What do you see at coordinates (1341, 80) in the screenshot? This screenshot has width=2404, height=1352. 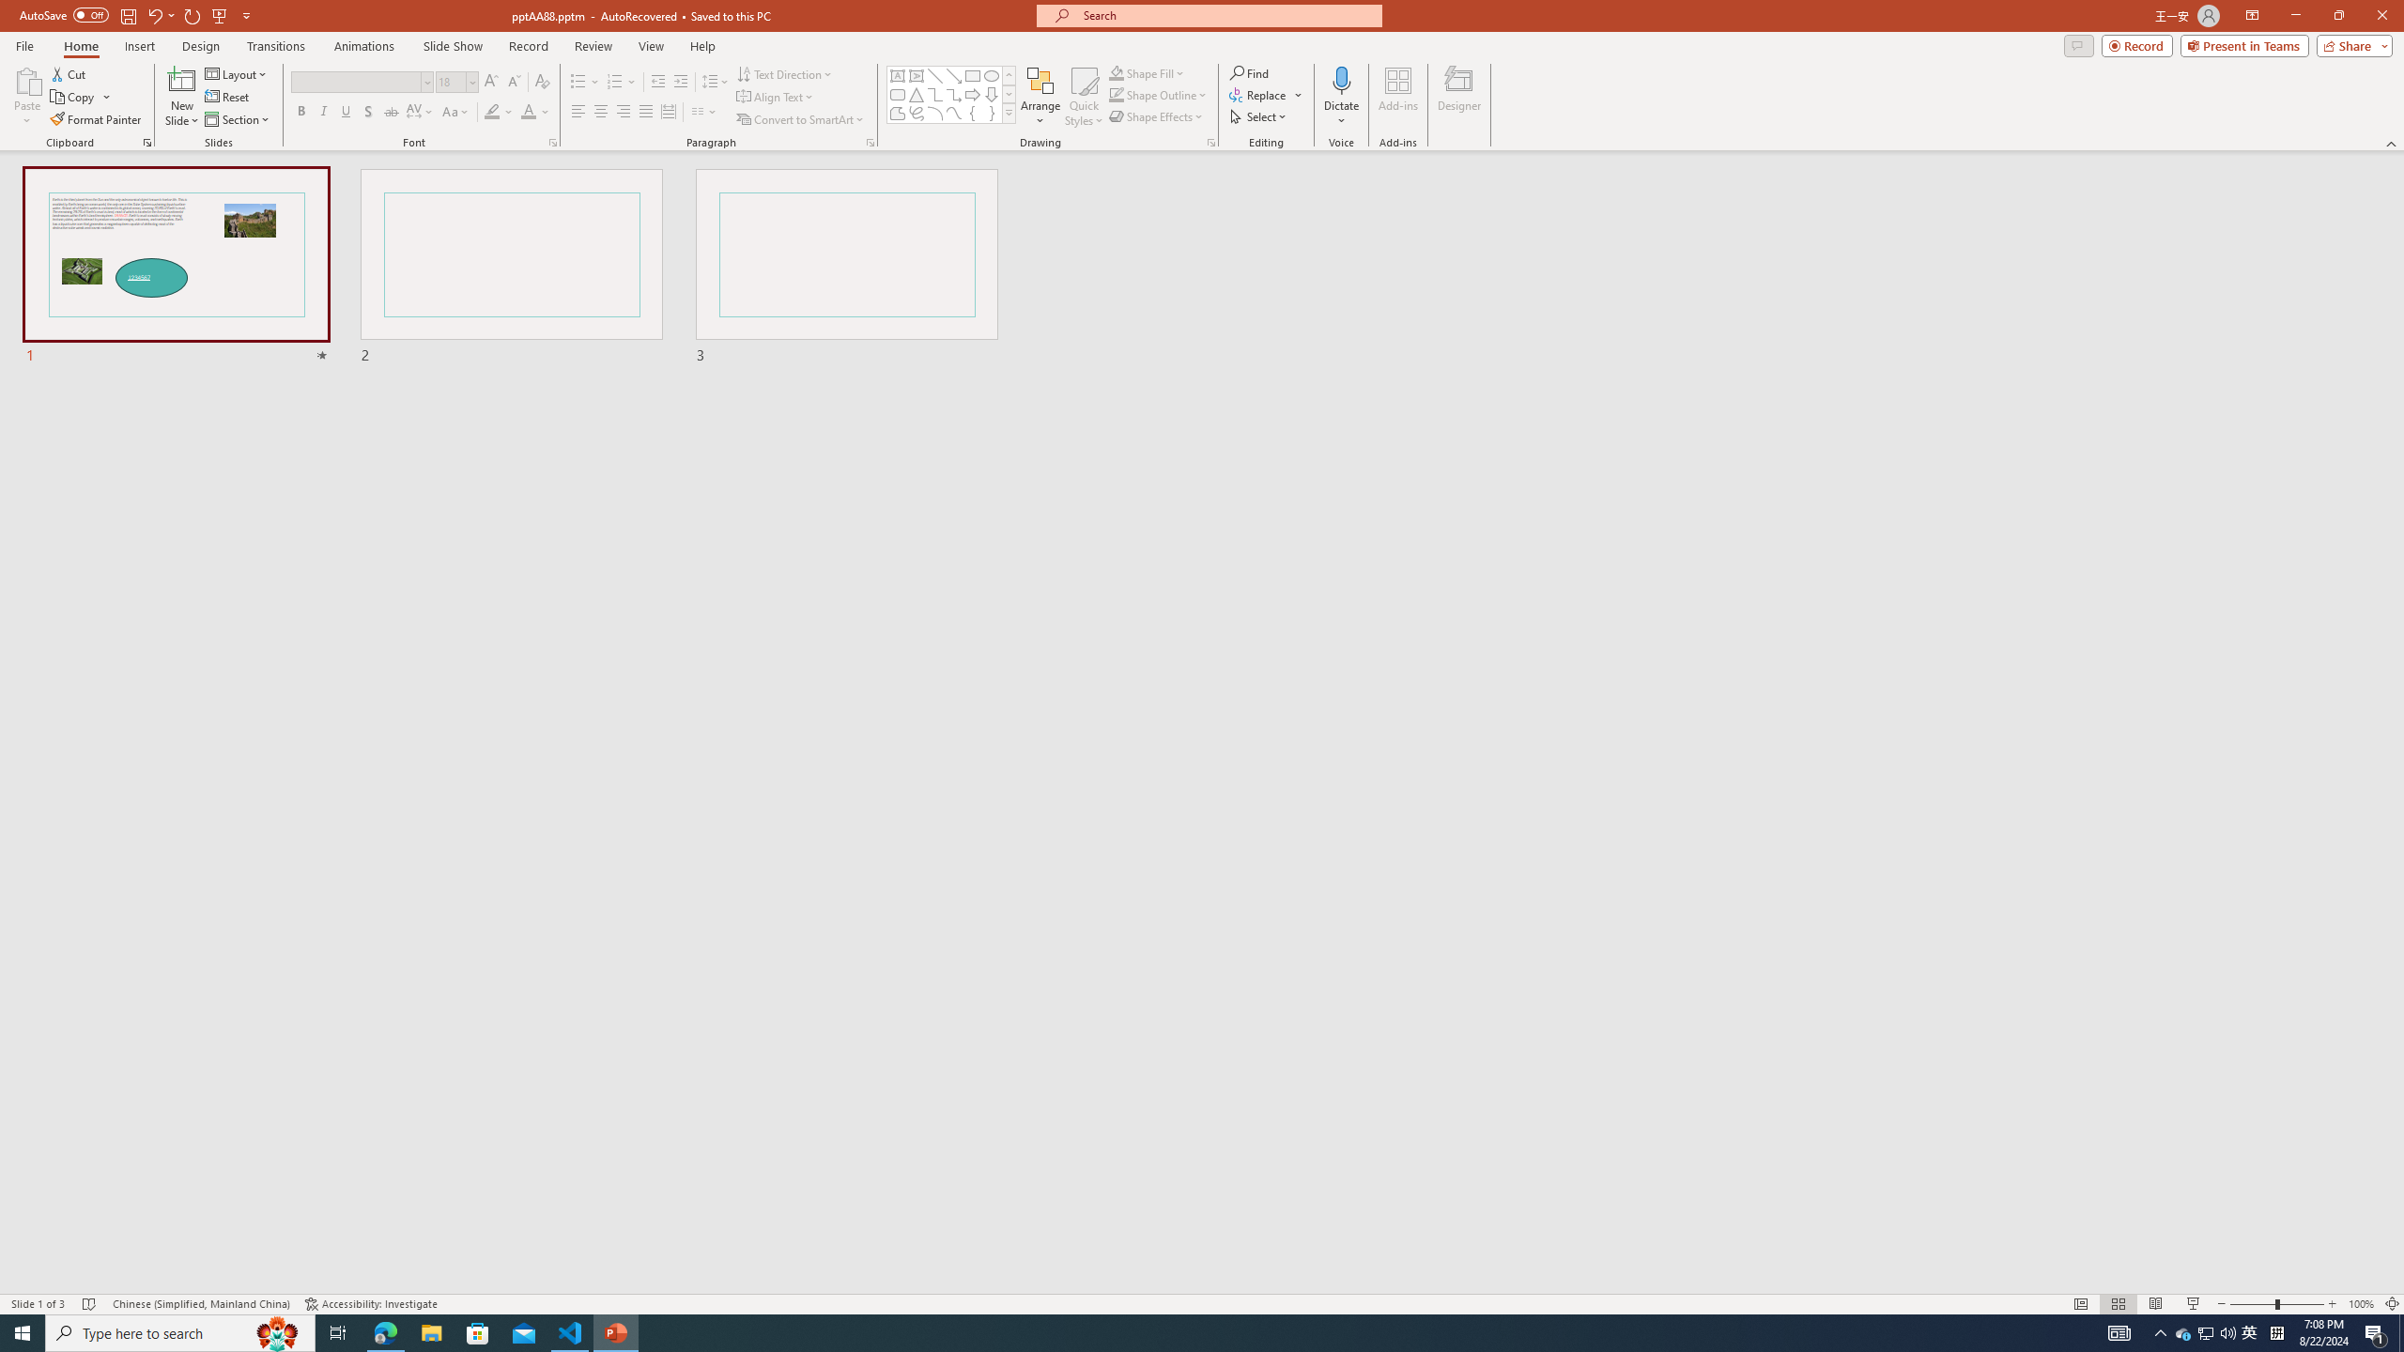 I see `Dictate` at bounding box center [1341, 80].